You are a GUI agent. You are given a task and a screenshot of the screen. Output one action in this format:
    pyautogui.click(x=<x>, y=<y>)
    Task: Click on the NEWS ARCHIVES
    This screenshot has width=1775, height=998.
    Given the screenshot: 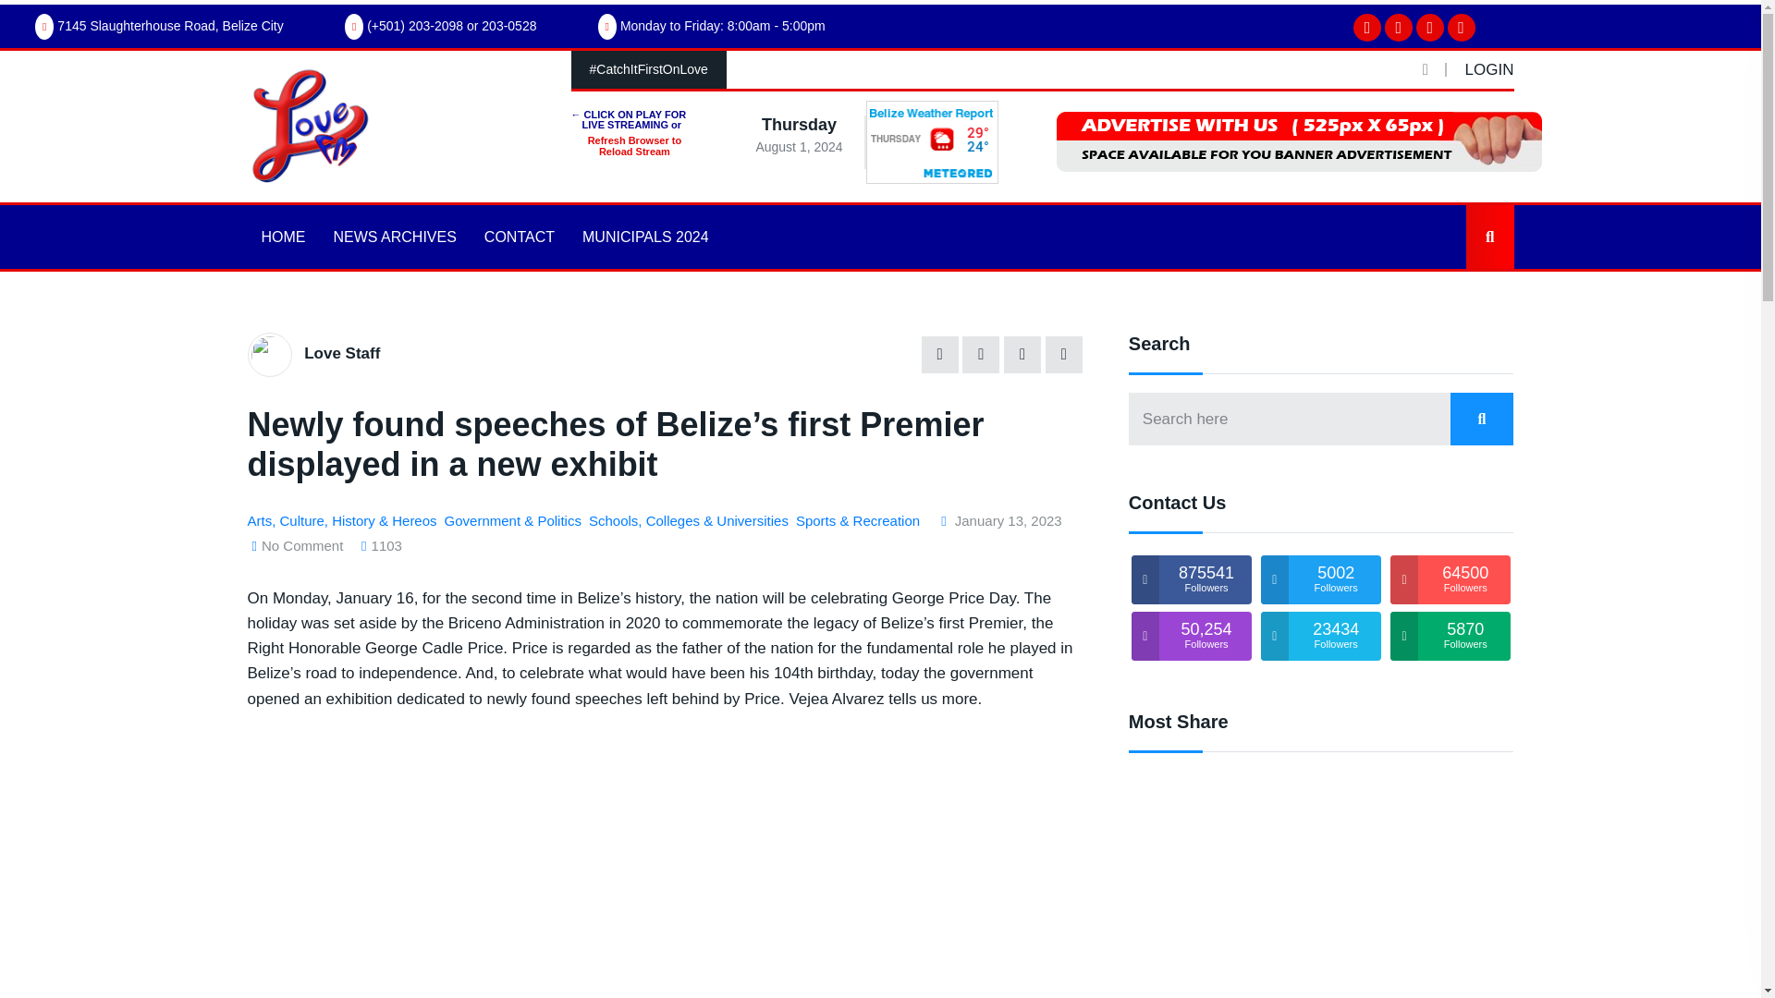 What is the action you would take?
    pyautogui.click(x=394, y=237)
    